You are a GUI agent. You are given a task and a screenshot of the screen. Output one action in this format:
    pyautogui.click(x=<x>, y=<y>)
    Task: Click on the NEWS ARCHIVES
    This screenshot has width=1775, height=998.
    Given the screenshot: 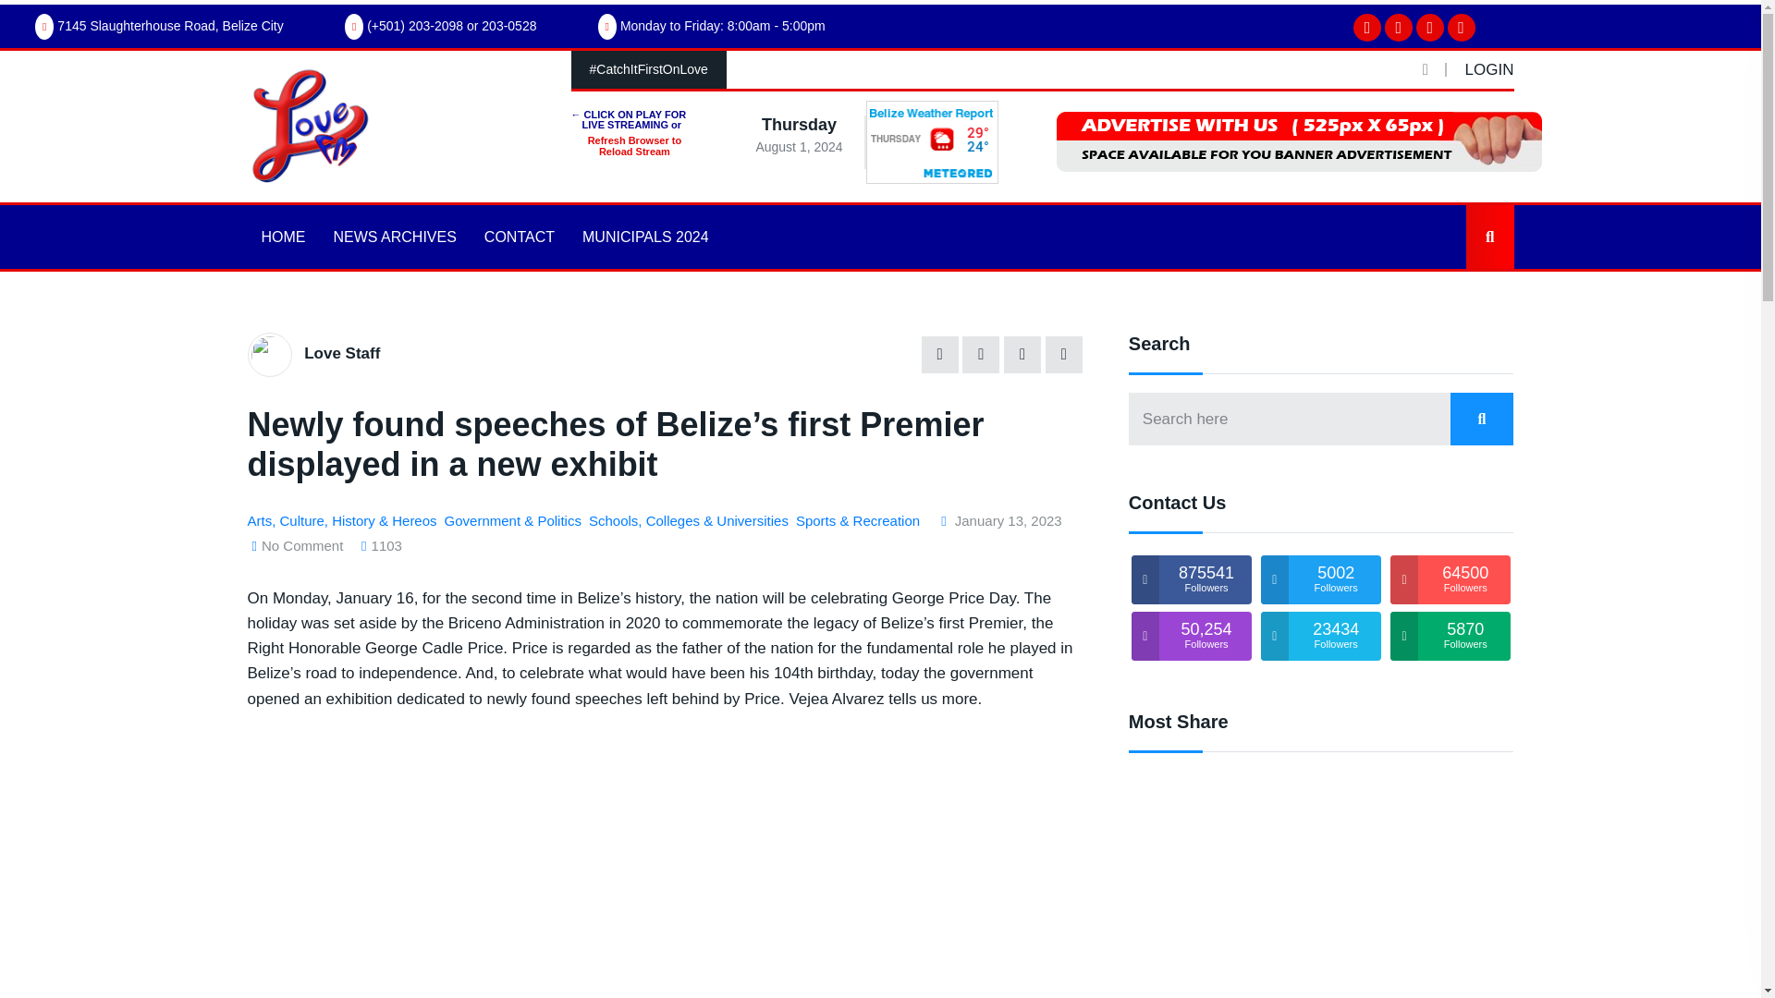 What is the action you would take?
    pyautogui.click(x=394, y=237)
    